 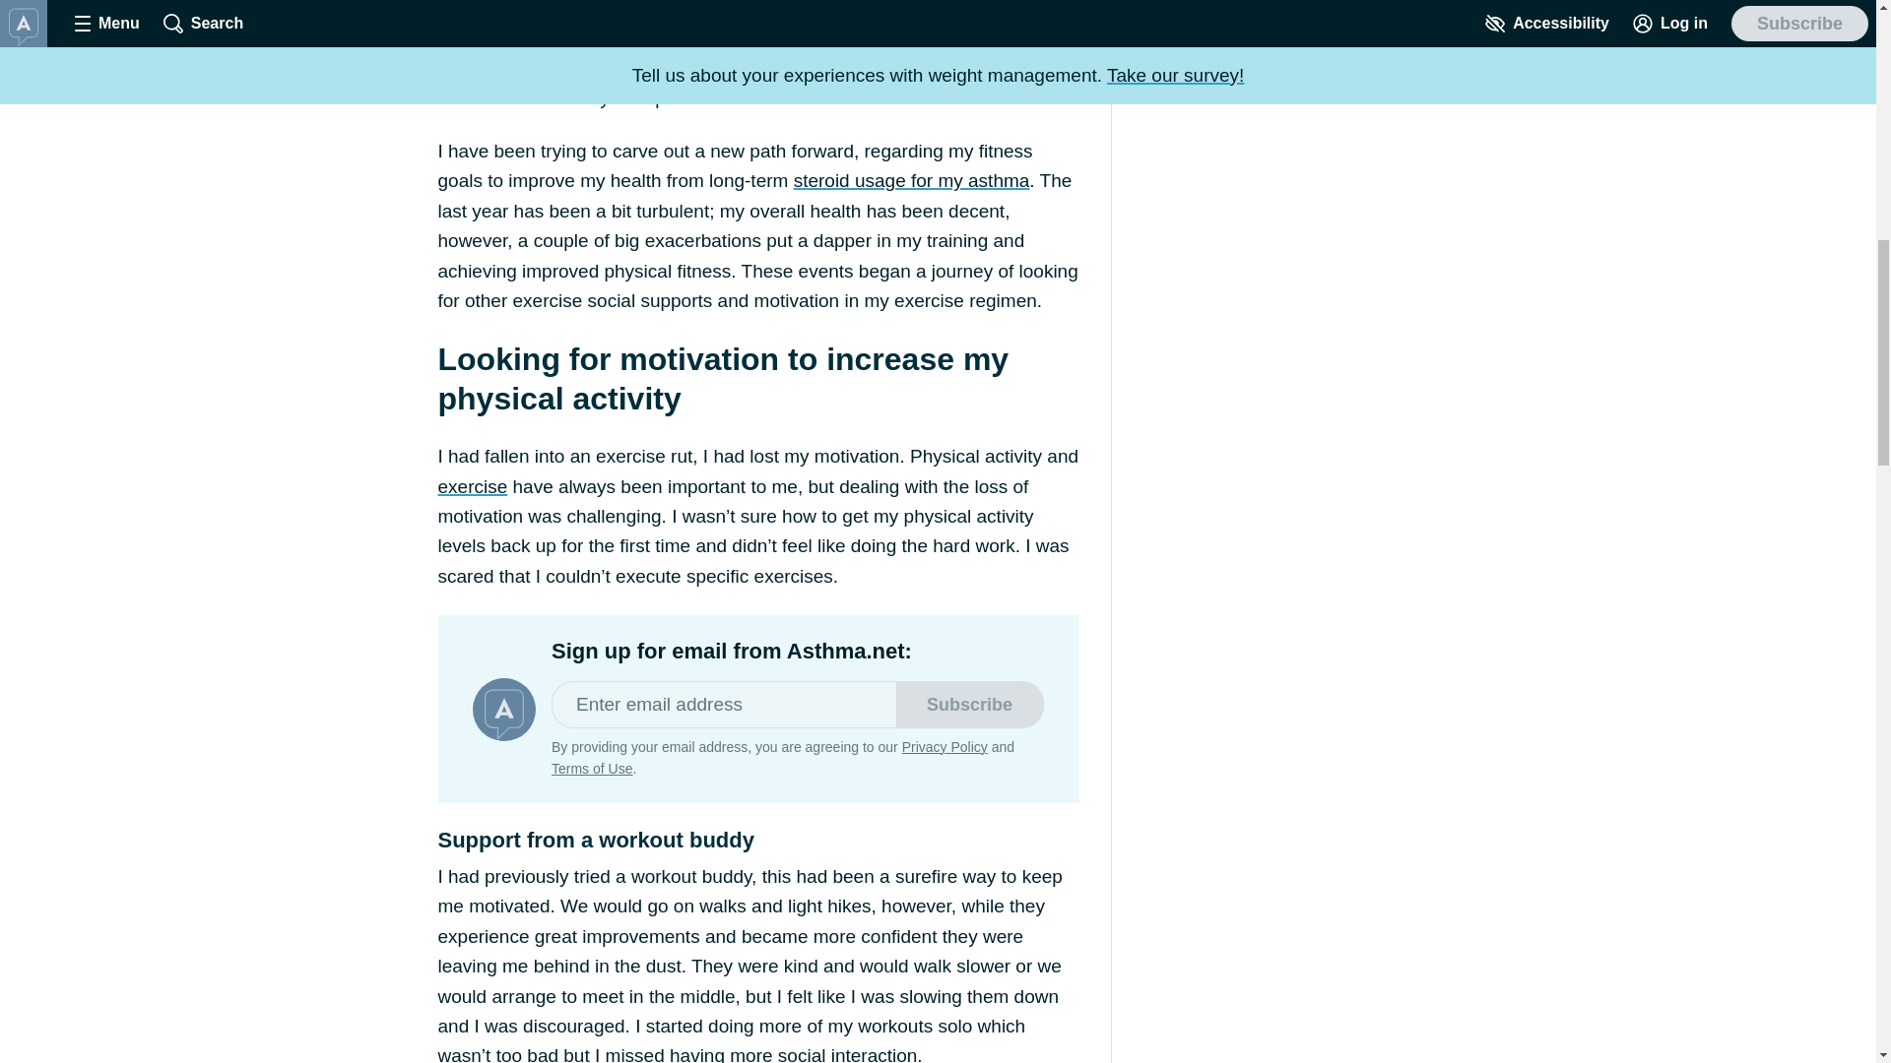 What do you see at coordinates (912, 180) in the screenshot?
I see `steroid usage for my asthma` at bounding box center [912, 180].